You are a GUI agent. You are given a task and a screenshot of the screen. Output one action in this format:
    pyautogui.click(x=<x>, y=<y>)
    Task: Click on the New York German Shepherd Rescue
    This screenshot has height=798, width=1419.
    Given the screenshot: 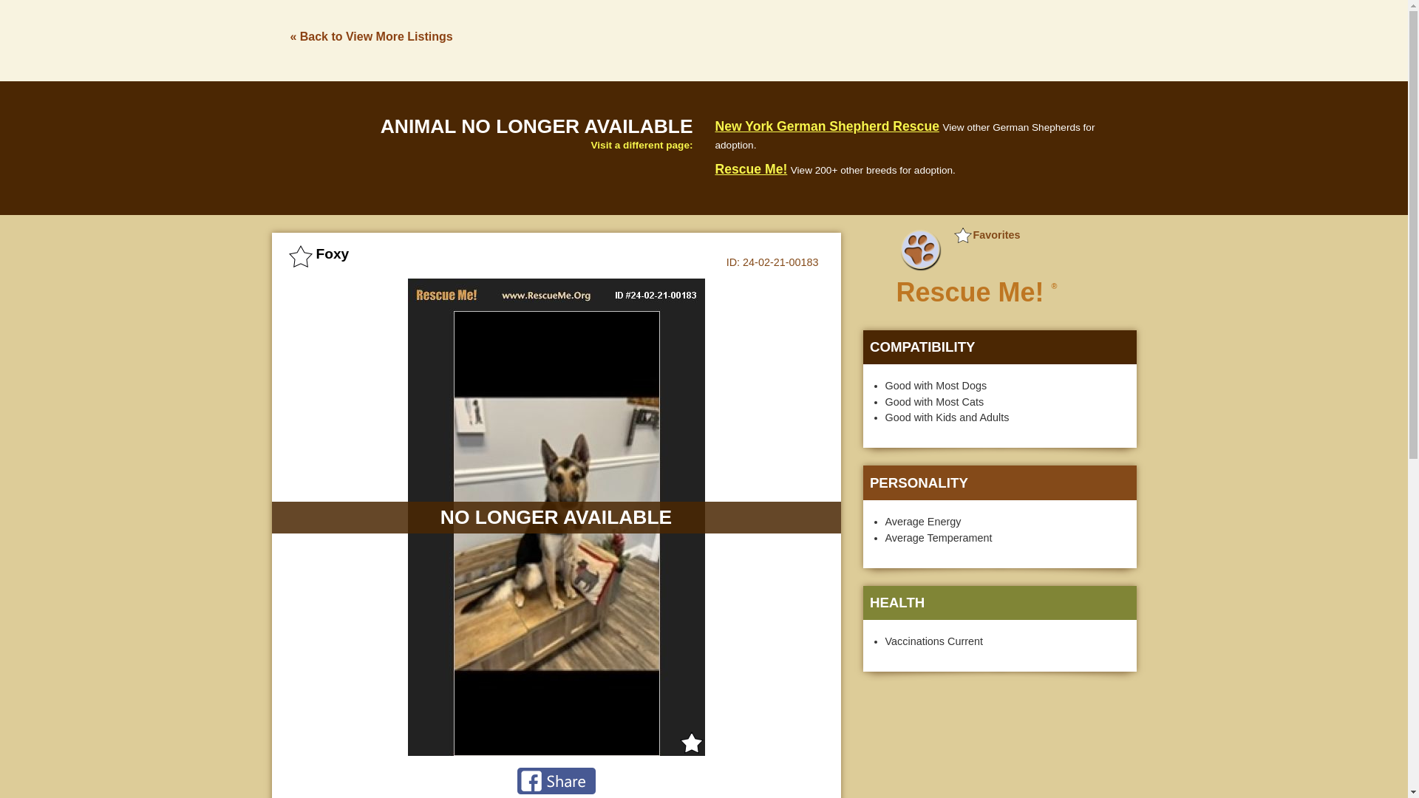 What is the action you would take?
    pyautogui.click(x=827, y=126)
    